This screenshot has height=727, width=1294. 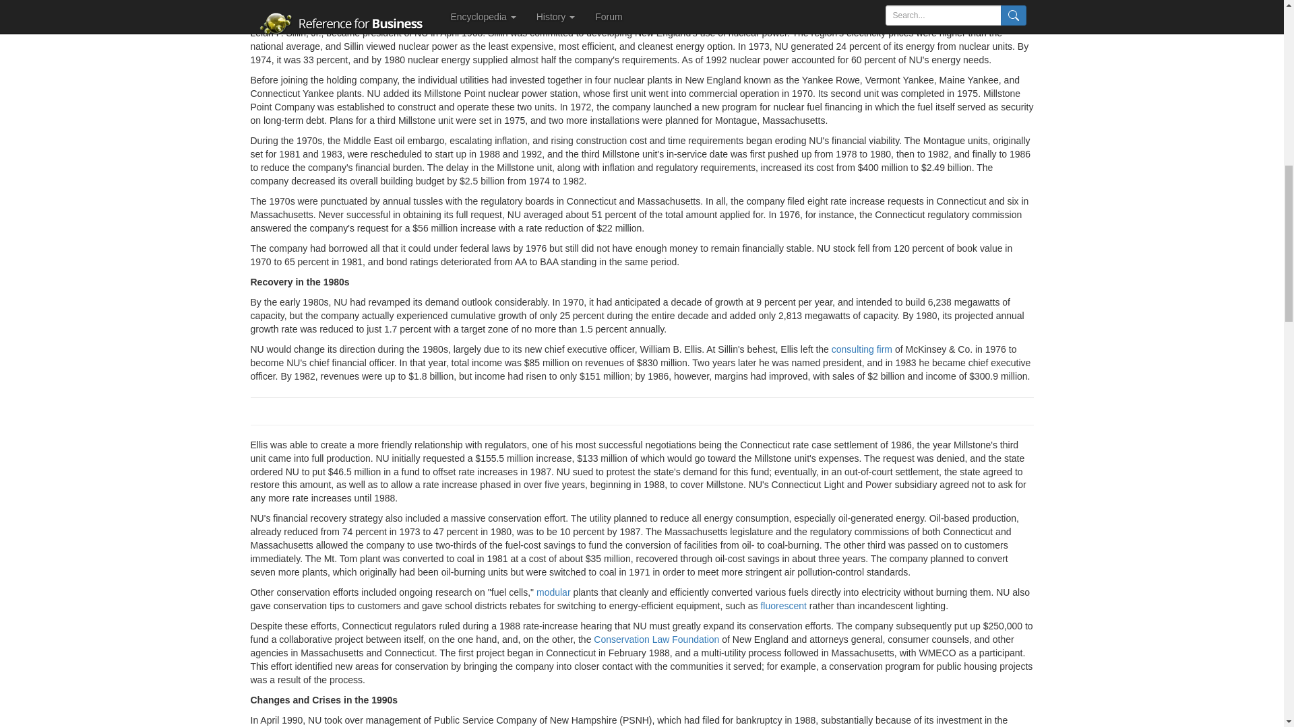 I want to click on consulting firm, so click(x=862, y=349).